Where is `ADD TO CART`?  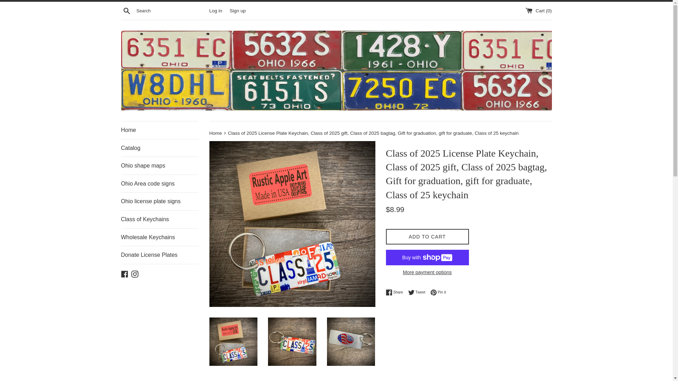 ADD TO CART is located at coordinates (160, 237).